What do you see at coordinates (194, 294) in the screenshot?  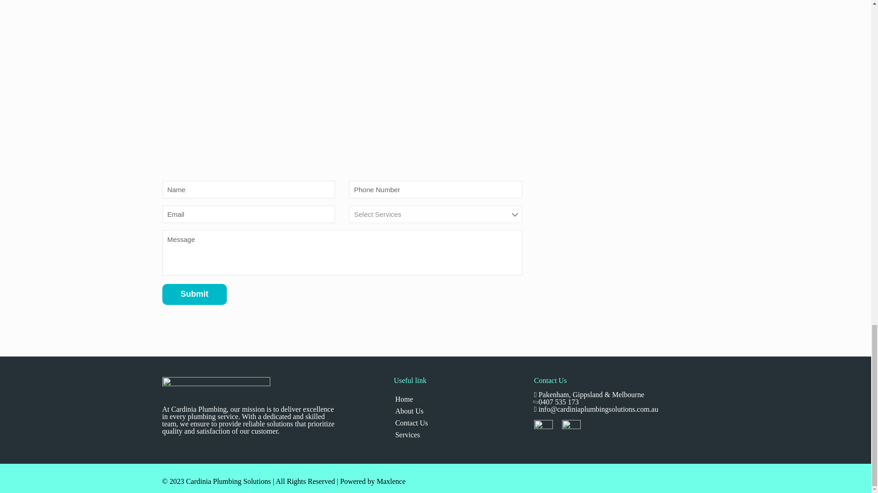 I see `Submit` at bounding box center [194, 294].